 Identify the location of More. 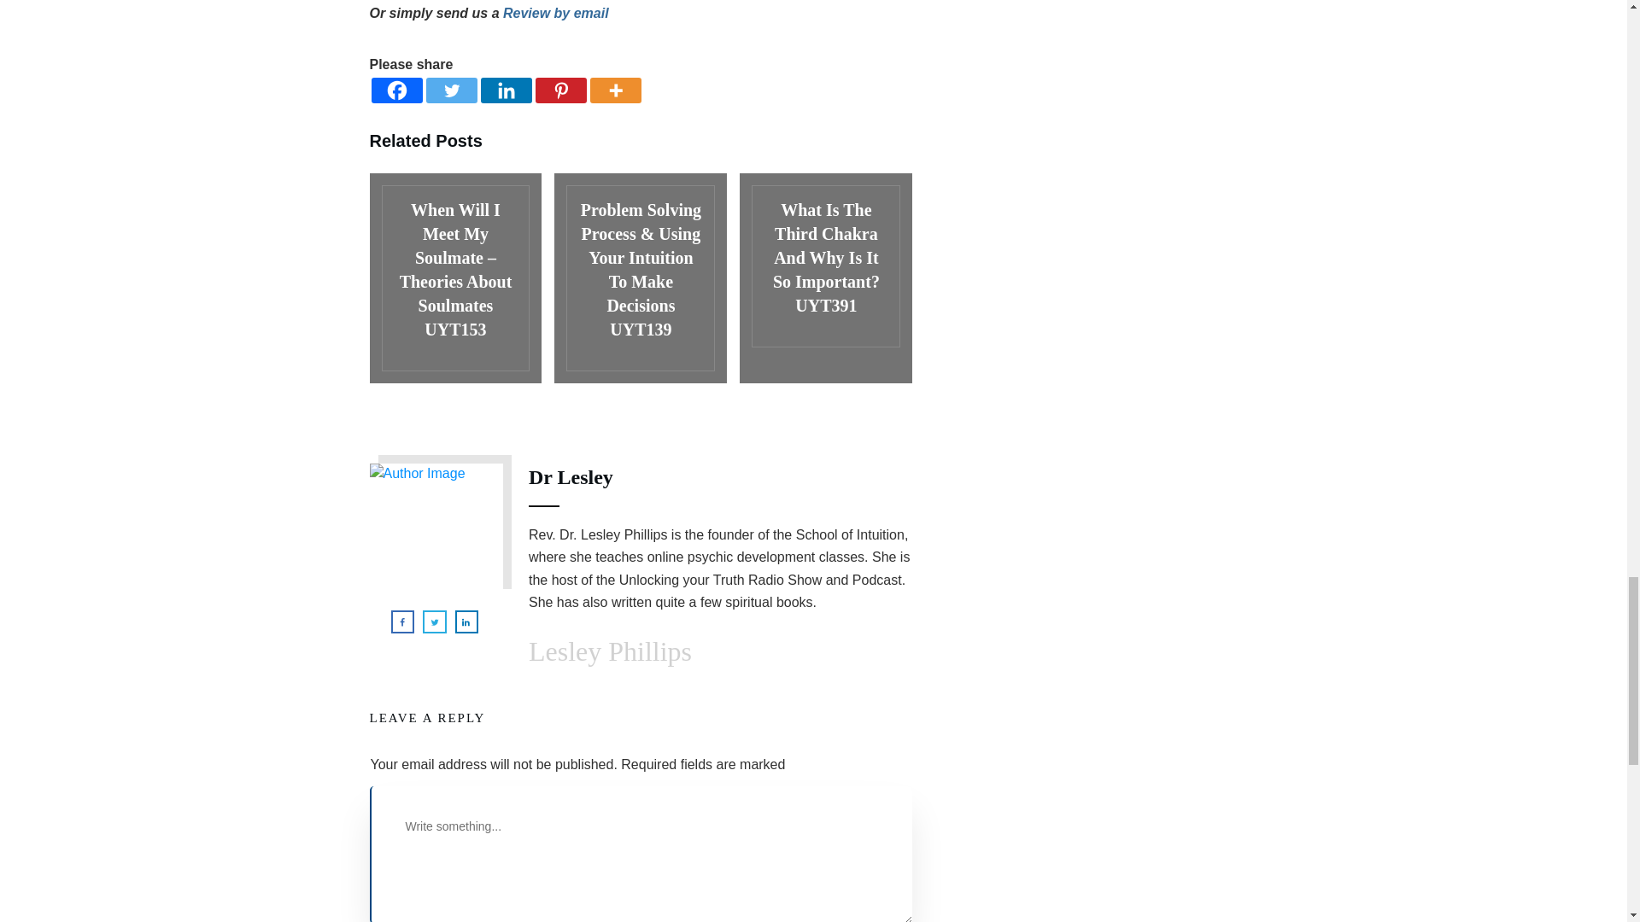
(615, 90).